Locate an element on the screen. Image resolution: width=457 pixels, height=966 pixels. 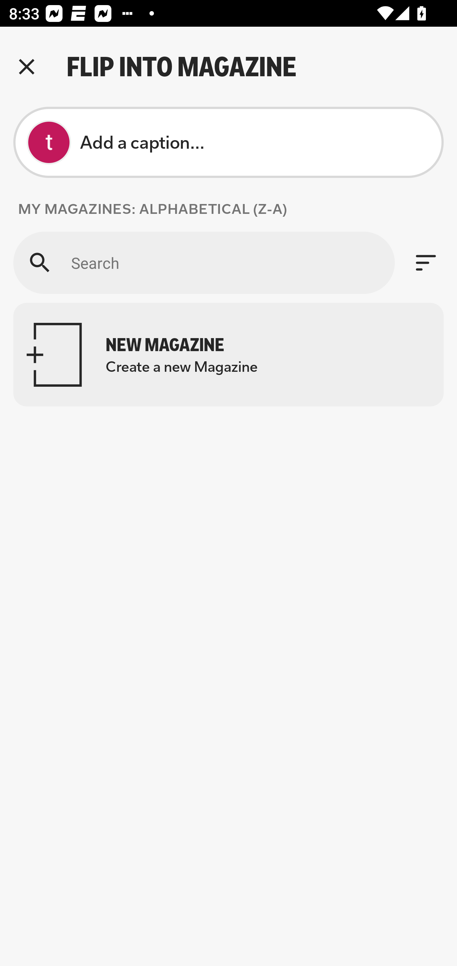
Search is located at coordinates (204, 262).